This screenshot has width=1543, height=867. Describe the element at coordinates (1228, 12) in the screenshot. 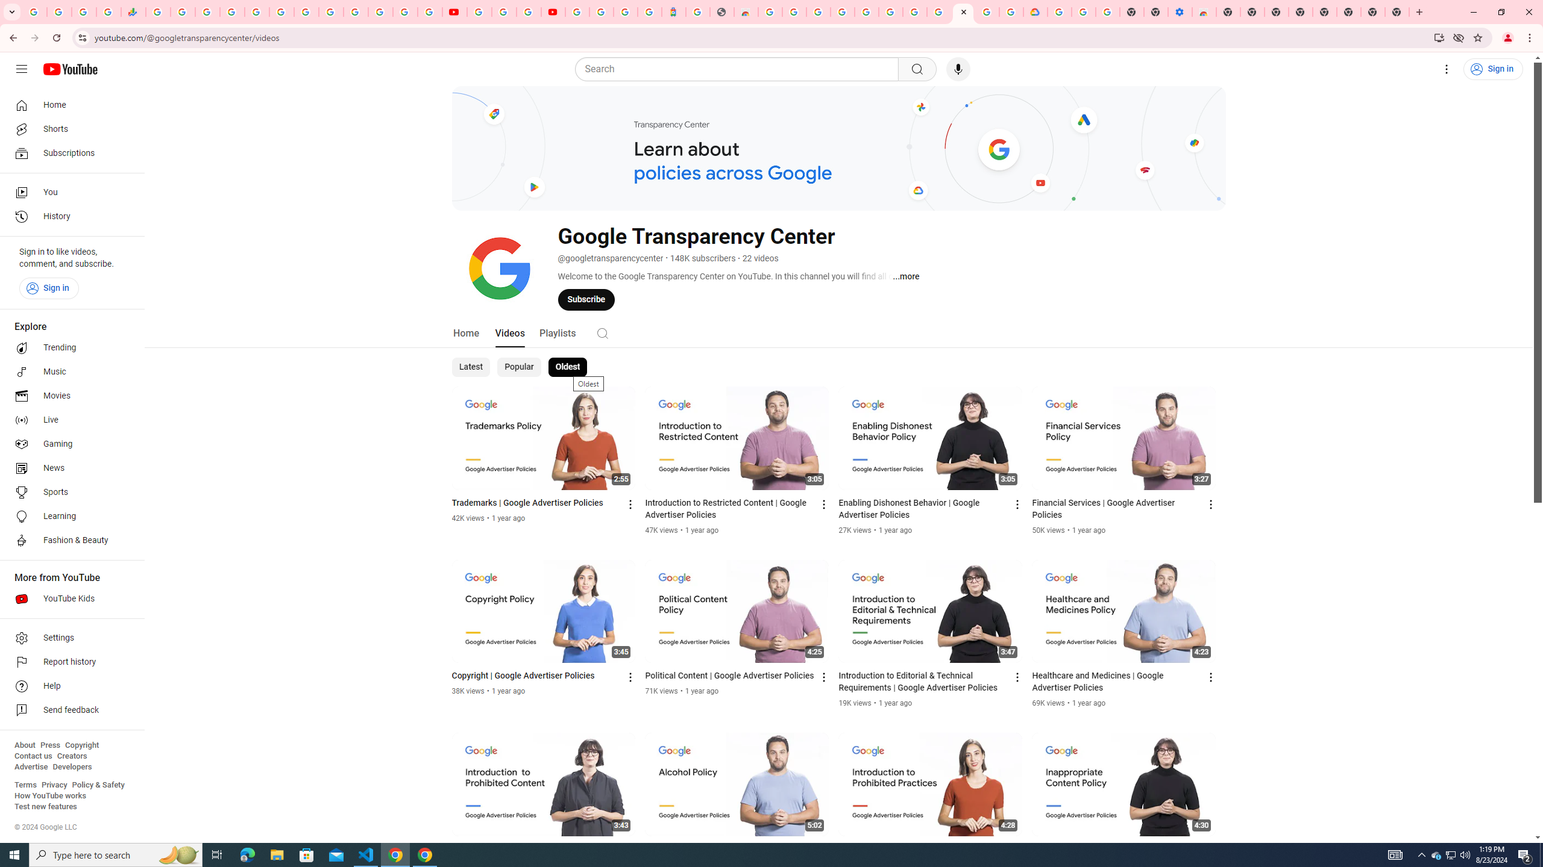

I see `New Tab` at that location.